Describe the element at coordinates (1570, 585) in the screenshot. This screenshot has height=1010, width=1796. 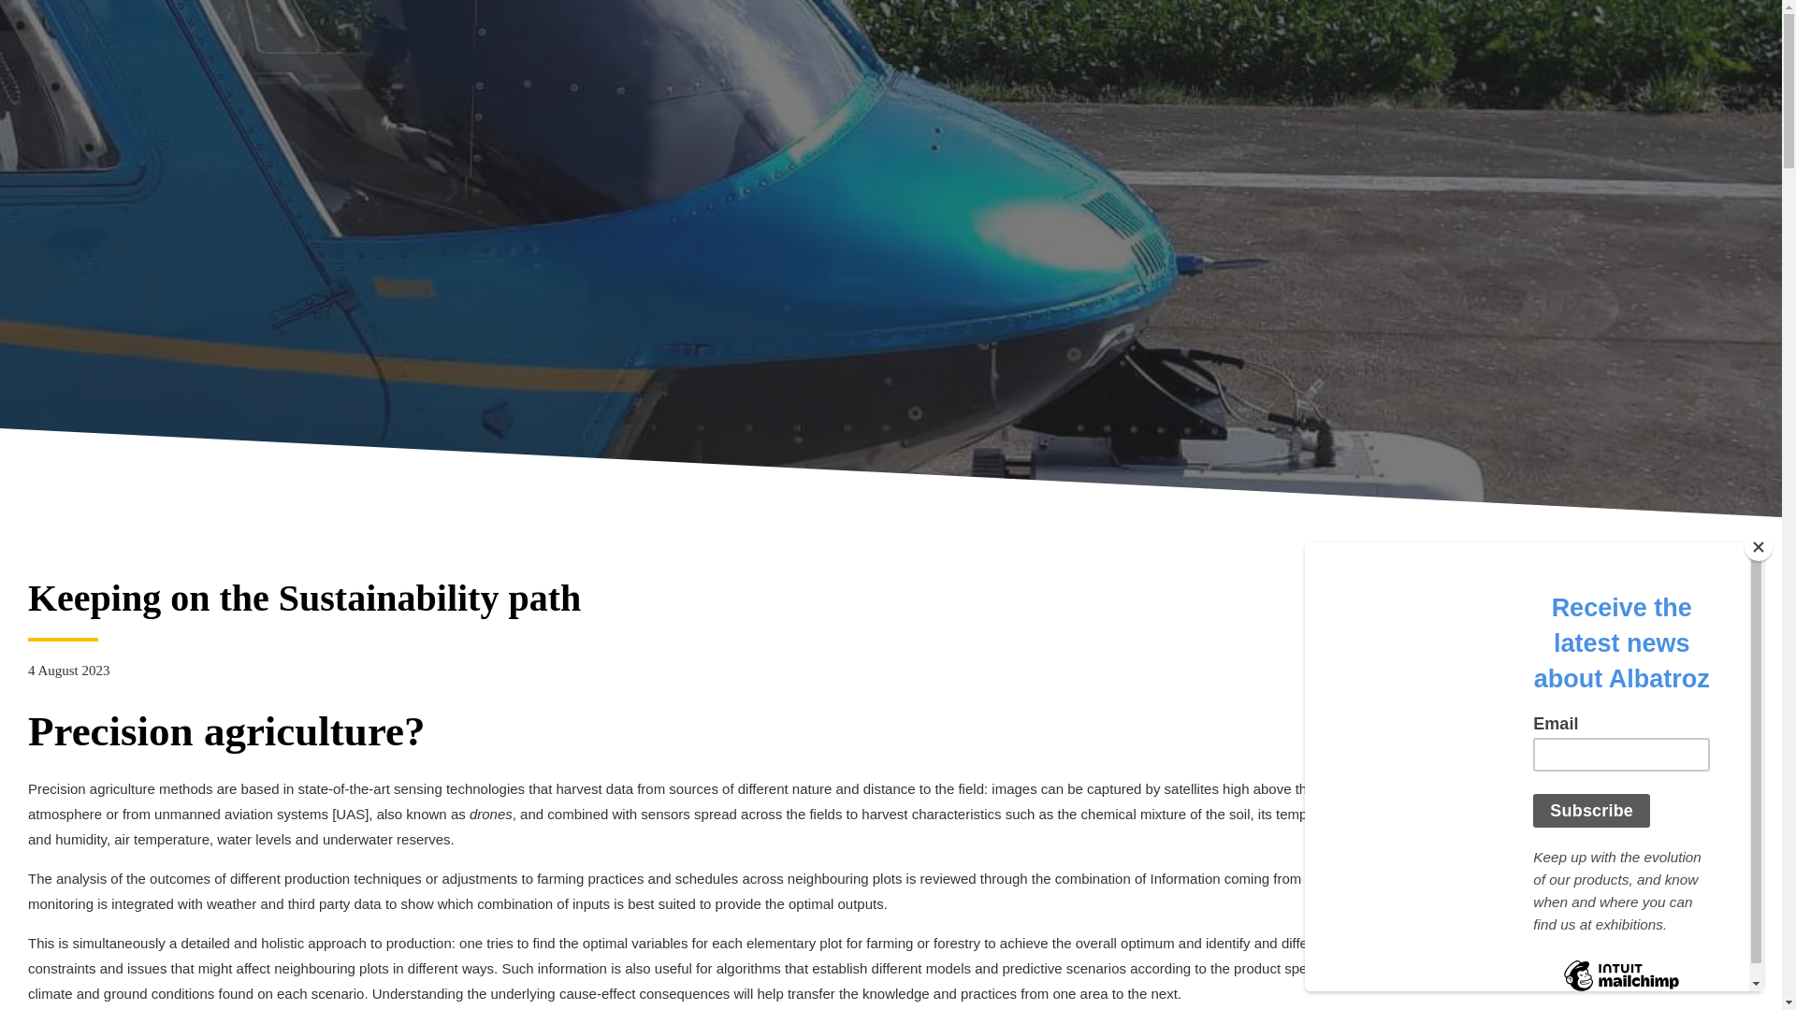
I see `Newsletter` at that location.